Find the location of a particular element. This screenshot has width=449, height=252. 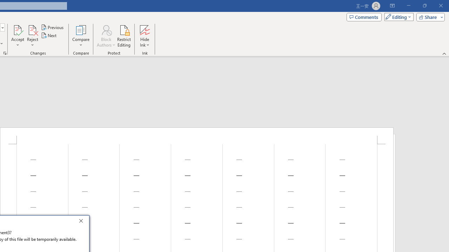

Accept is located at coordinates (18, 36).